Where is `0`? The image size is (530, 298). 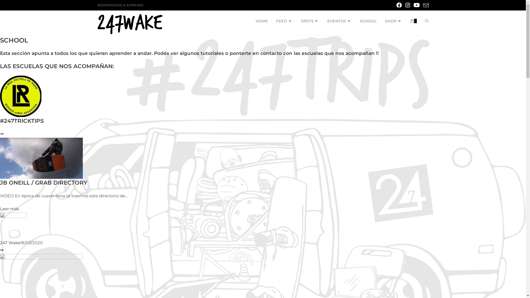 0 is located at coordinates (414, 21).